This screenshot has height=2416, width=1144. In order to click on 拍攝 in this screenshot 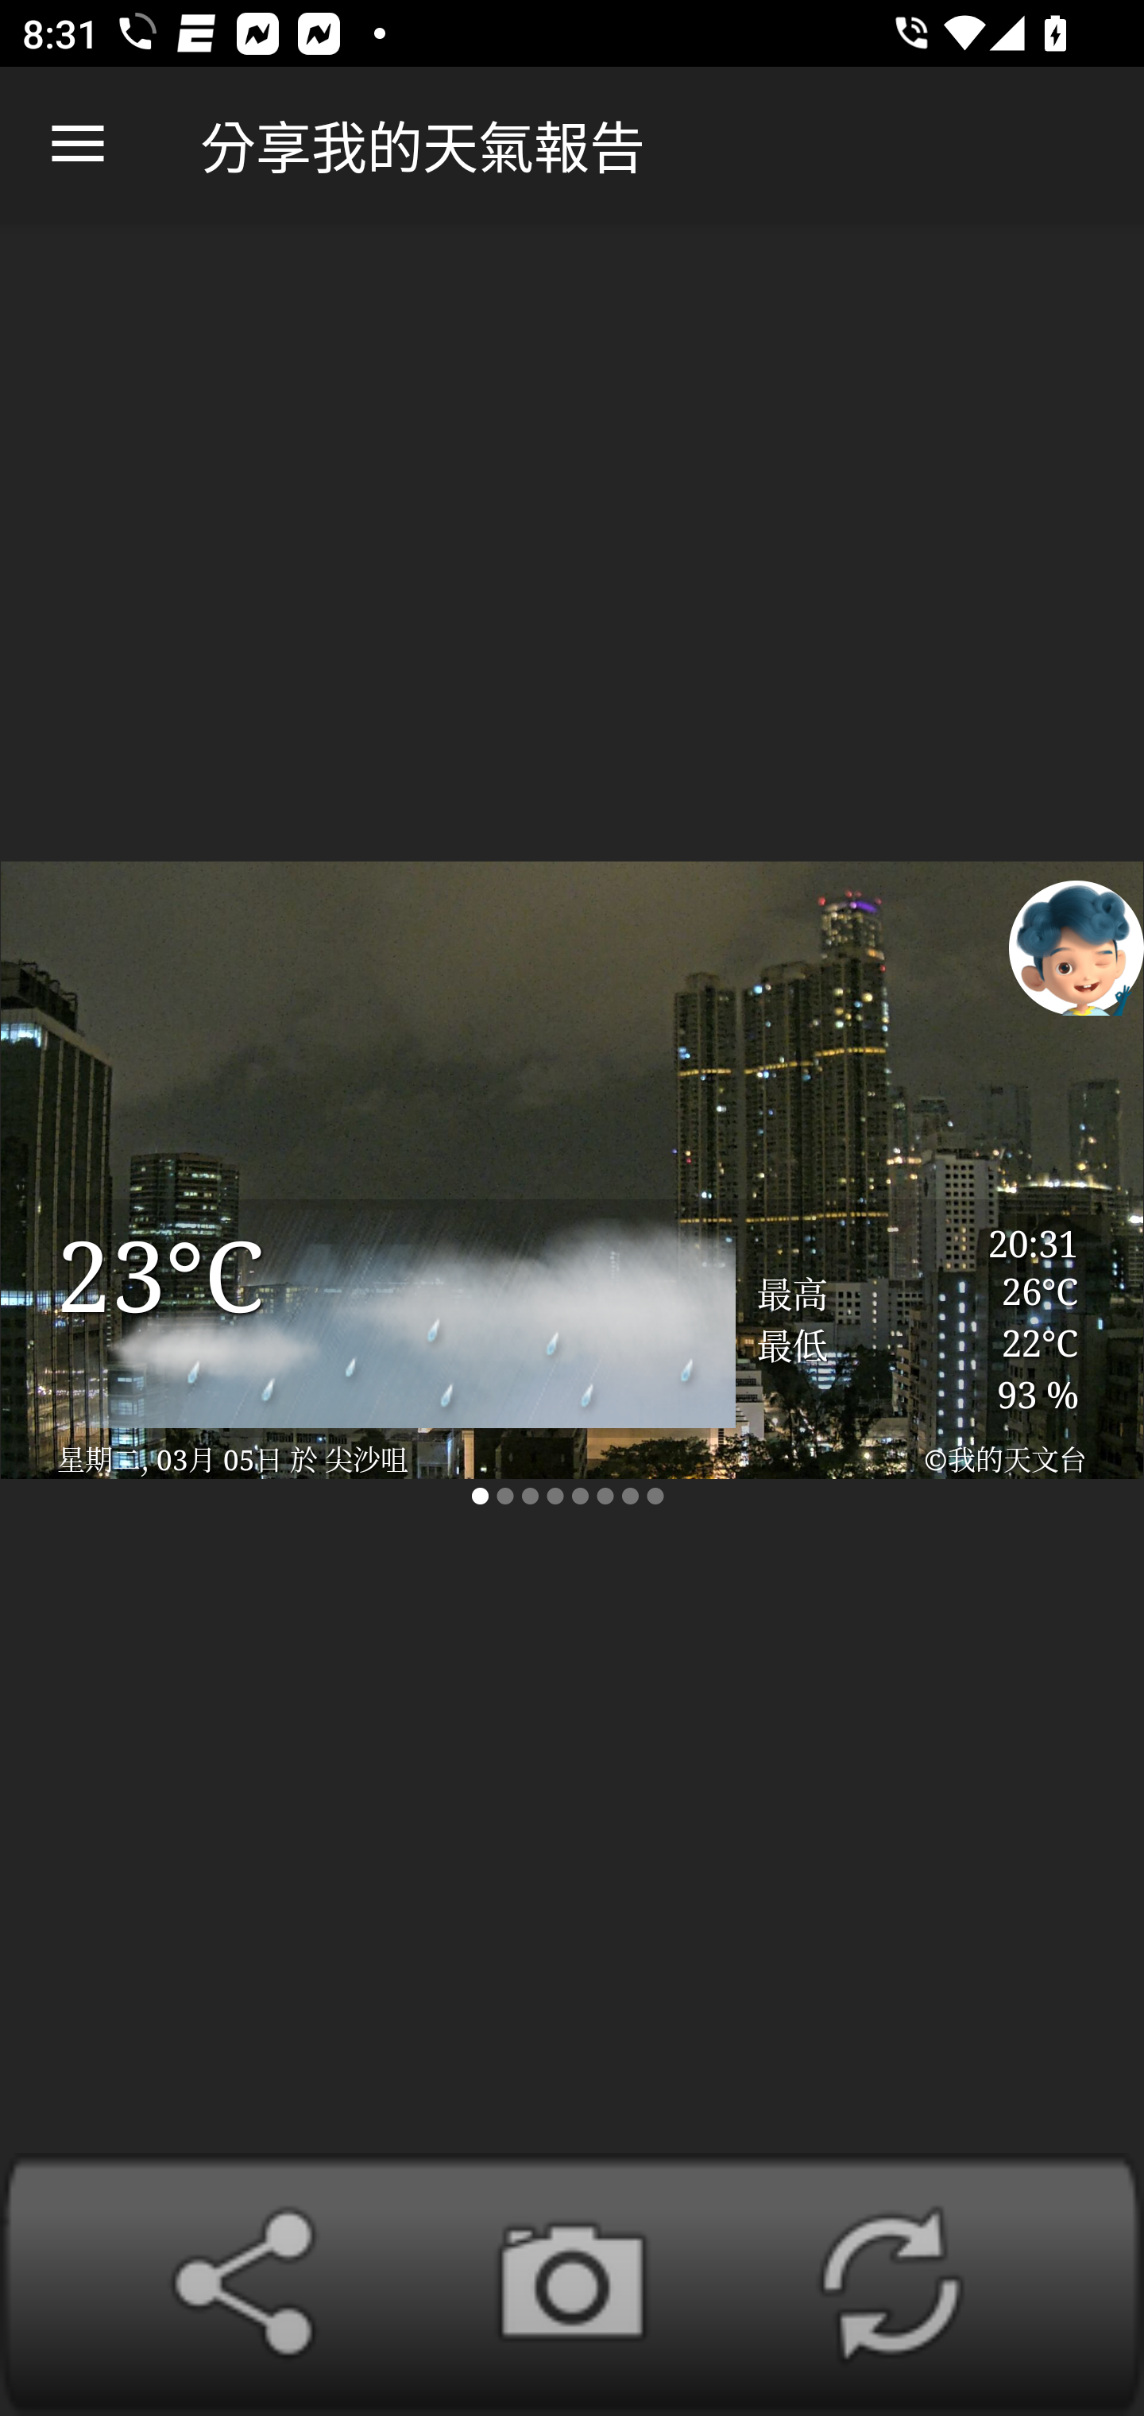, I will do `click(572, 2284)`.